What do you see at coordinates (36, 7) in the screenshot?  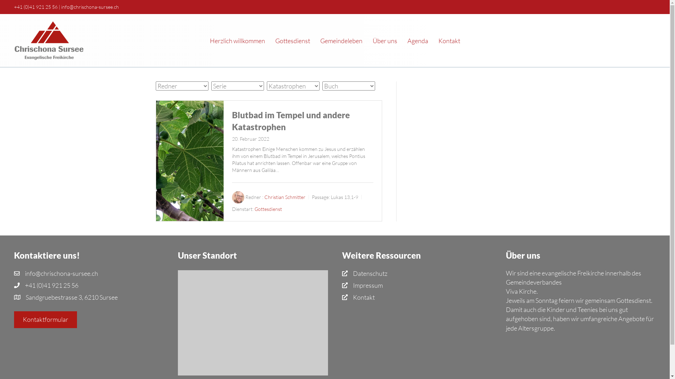 I see `+41 (0)41 921 25 56` at bounding box center [36, 7].